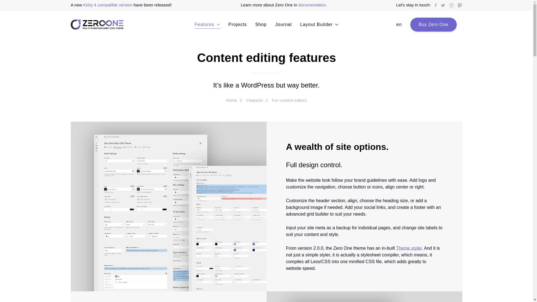 The image size is (537, 302). I want to click on Features, so click(207, 25).